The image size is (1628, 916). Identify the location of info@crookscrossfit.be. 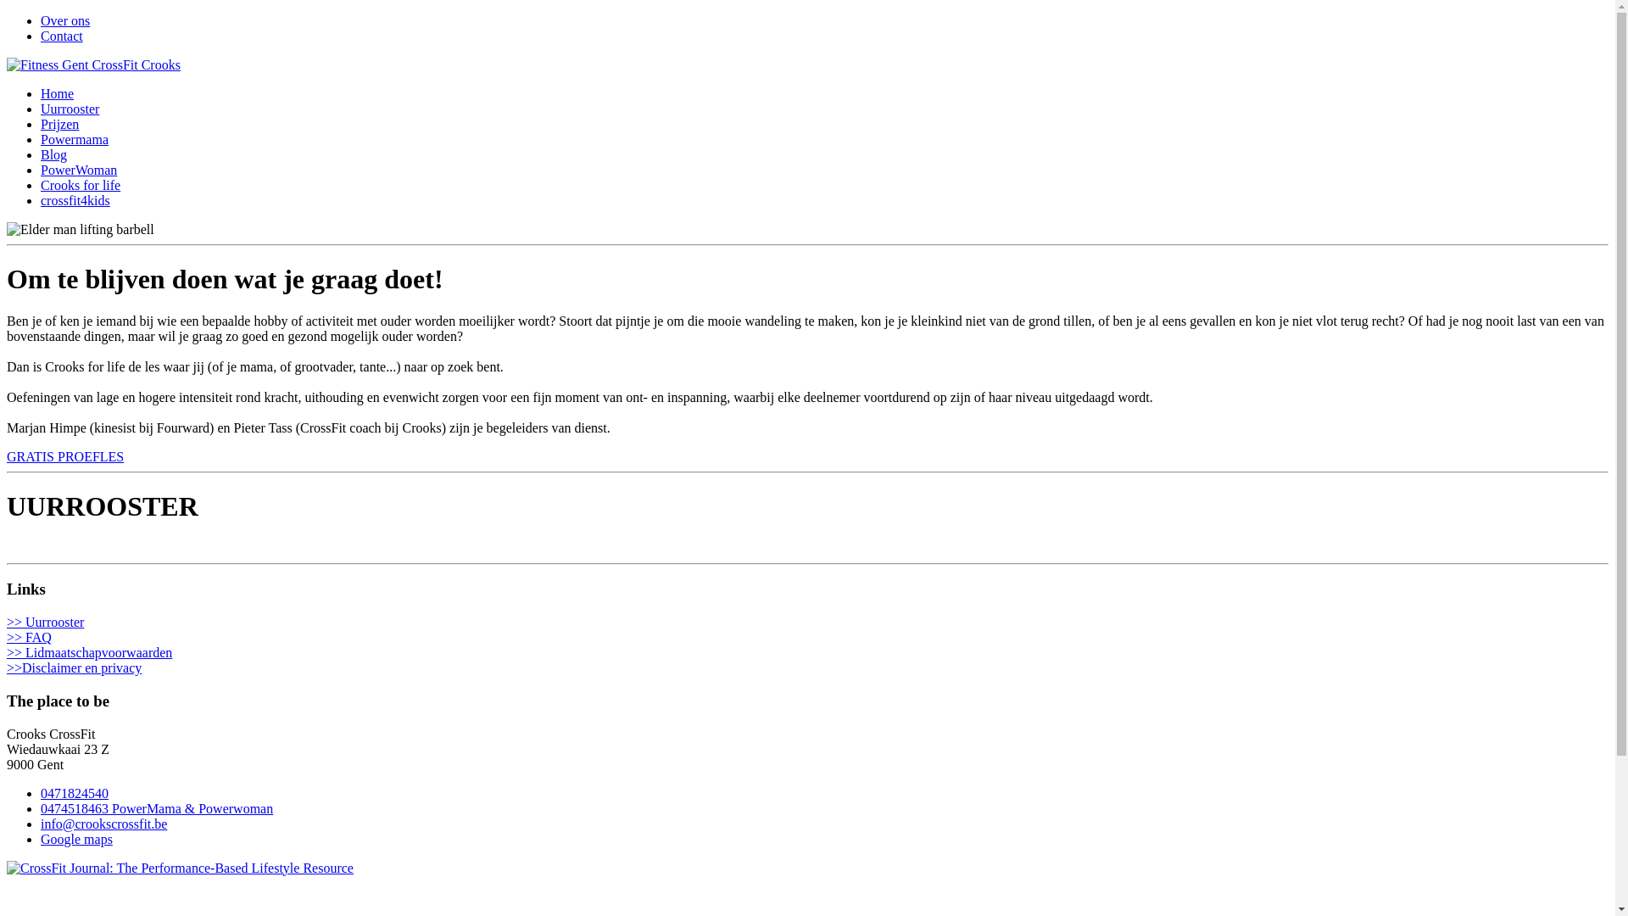
(103, 824).